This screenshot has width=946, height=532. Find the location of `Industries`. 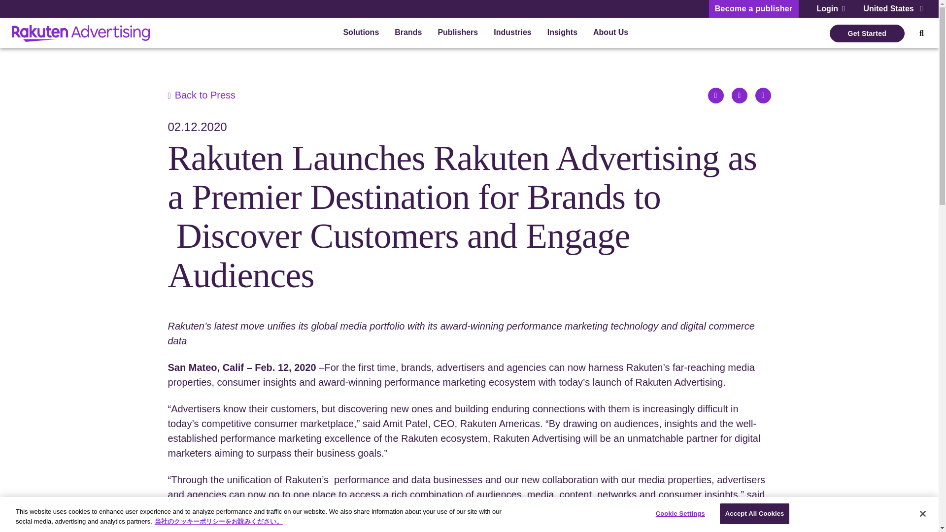

Industries is located at coordinates (512, 33).